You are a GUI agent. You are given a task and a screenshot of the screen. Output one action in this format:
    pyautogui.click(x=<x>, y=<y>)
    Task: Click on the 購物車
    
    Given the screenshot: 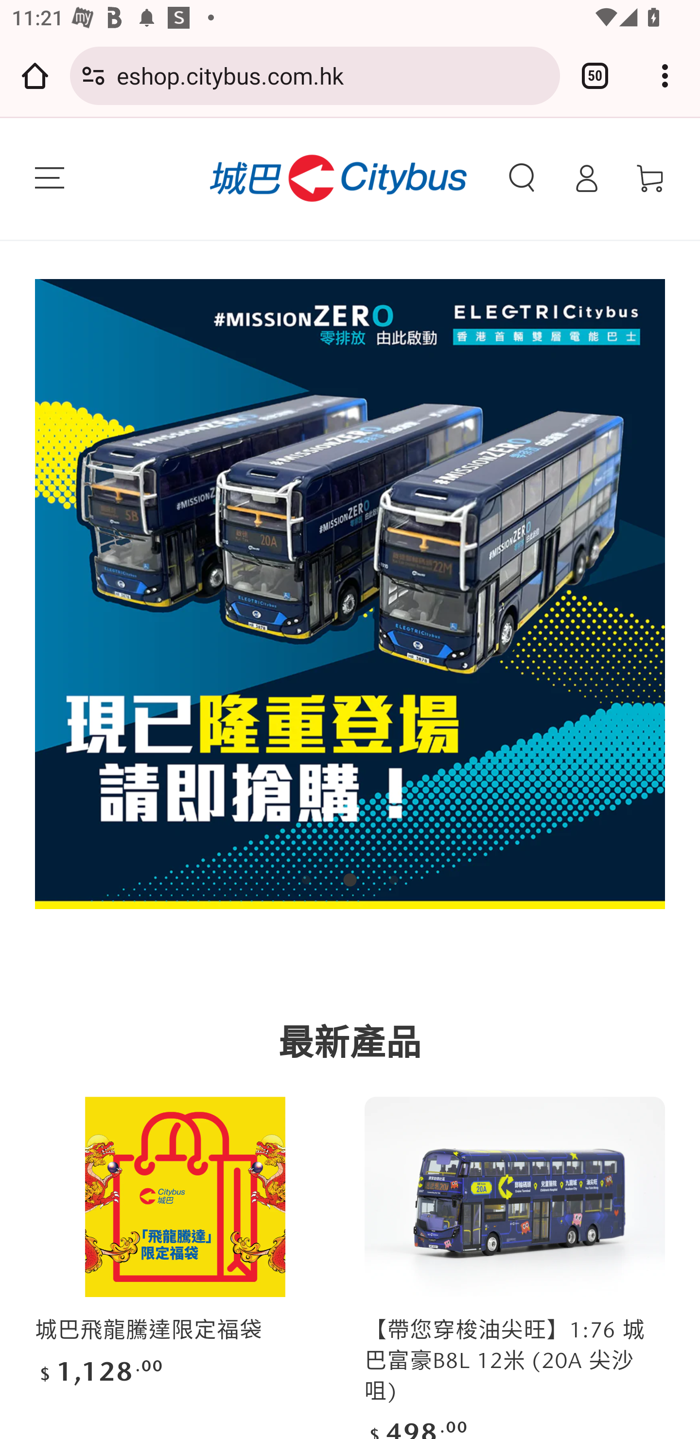 What is the action you would take?
    pyautogui.click(x=650, y=178)
    